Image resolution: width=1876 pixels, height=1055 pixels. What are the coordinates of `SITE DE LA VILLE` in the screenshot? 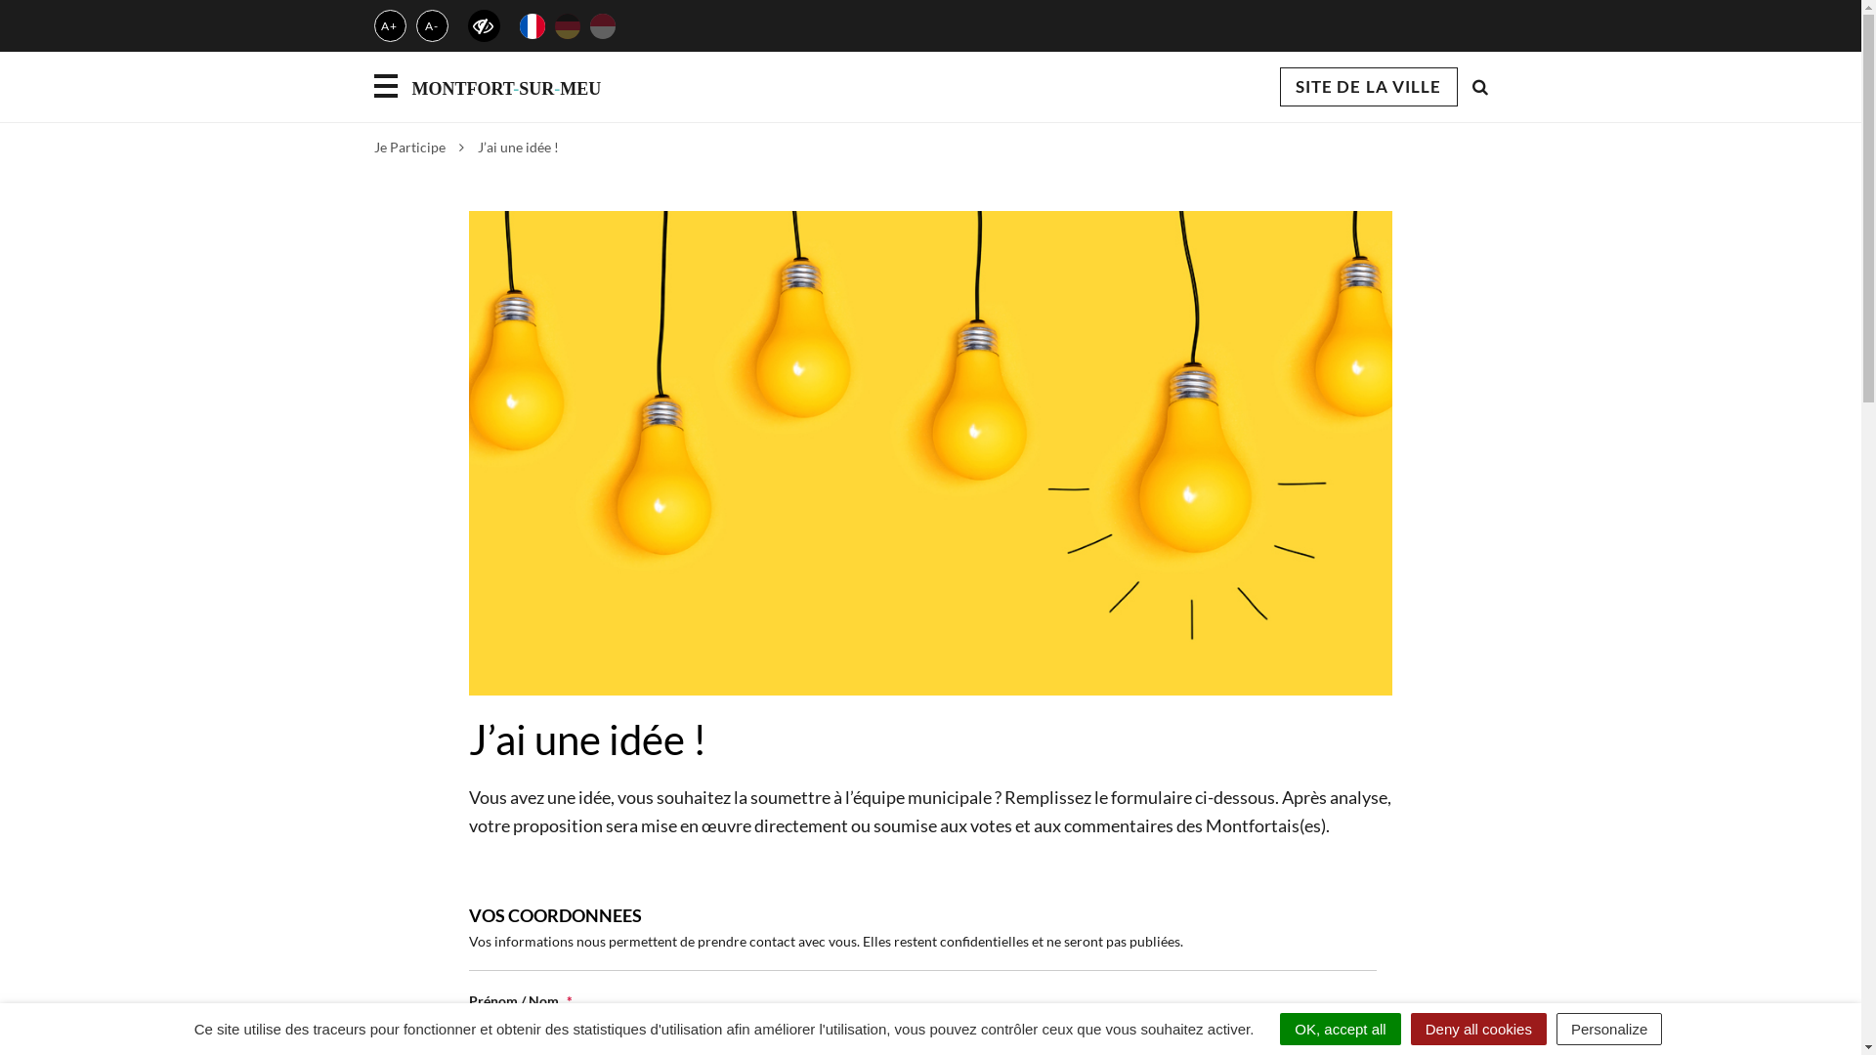 It's located at (1369, 87).